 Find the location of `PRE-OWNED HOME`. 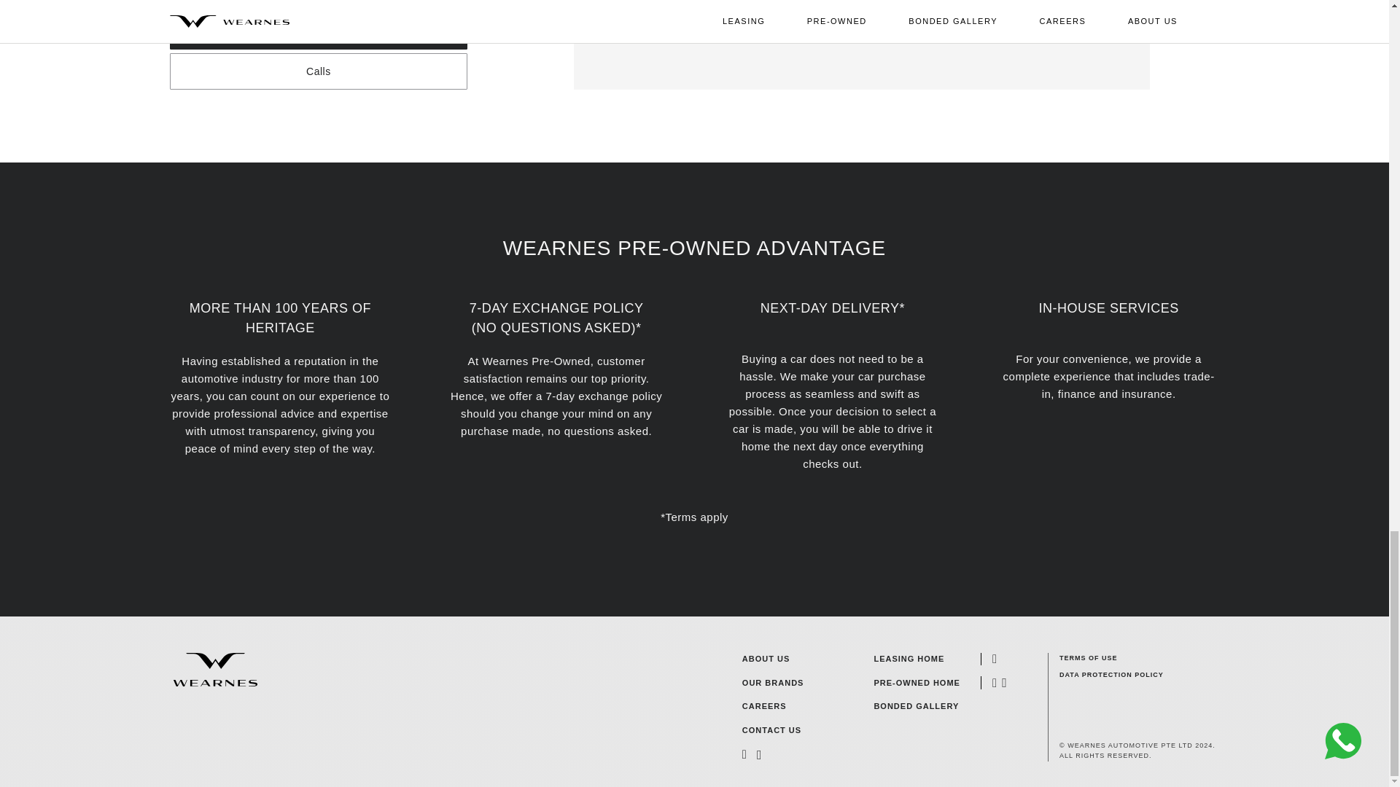

PRE-OWNED HOME is located at coordinates (917, 684).